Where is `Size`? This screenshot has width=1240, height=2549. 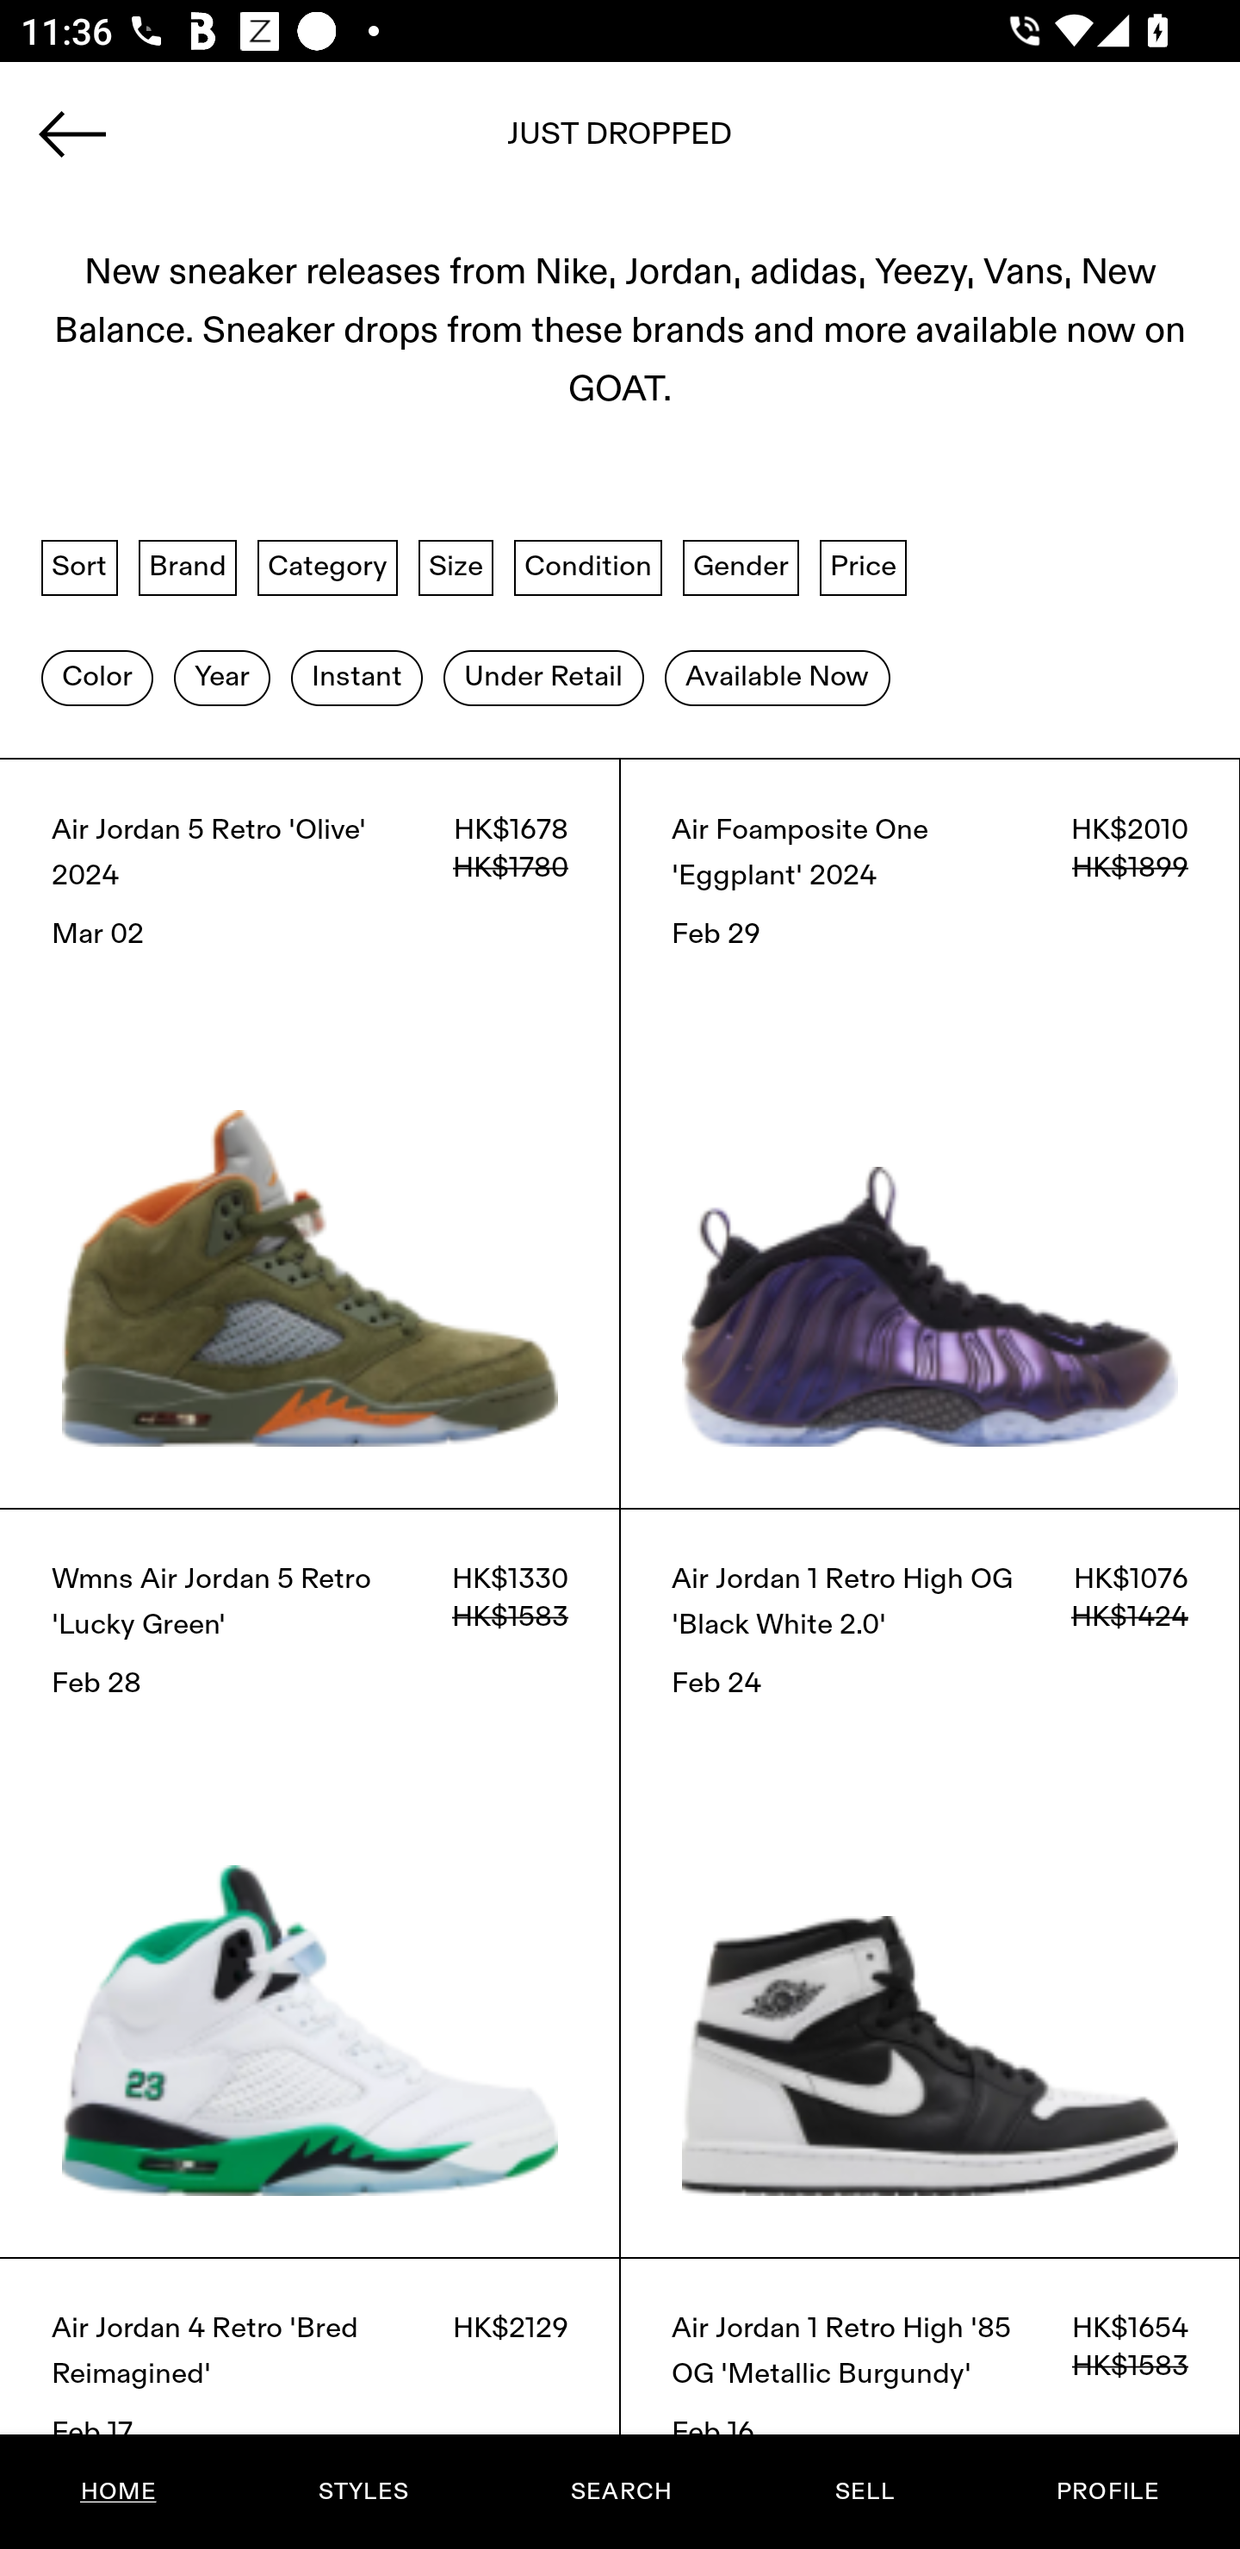
Size is located at coordinates (456, 567).